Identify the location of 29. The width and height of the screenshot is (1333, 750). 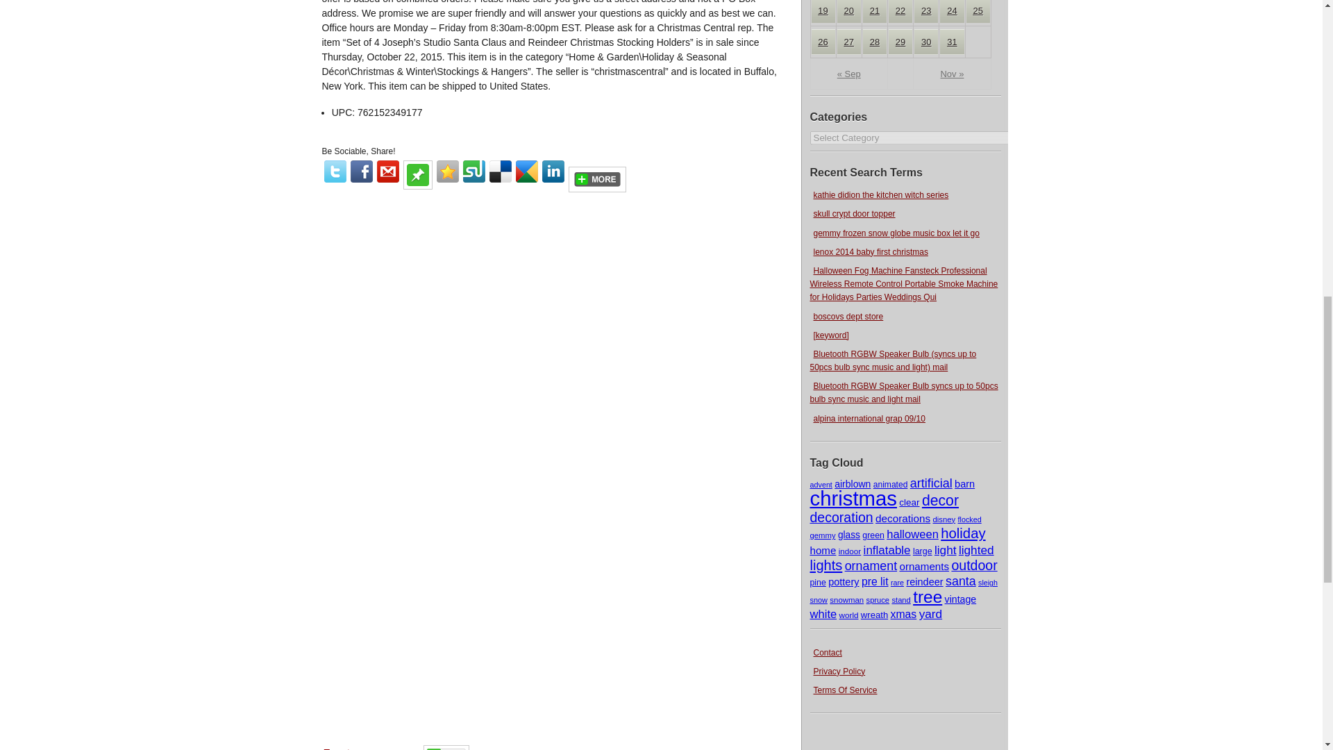
(900, 42).